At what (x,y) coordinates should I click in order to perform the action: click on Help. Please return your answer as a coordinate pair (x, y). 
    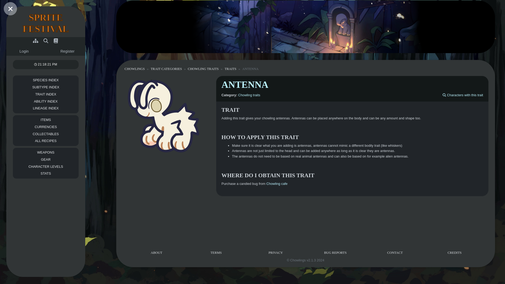
    Looking at the image, I should click on (24, 52).